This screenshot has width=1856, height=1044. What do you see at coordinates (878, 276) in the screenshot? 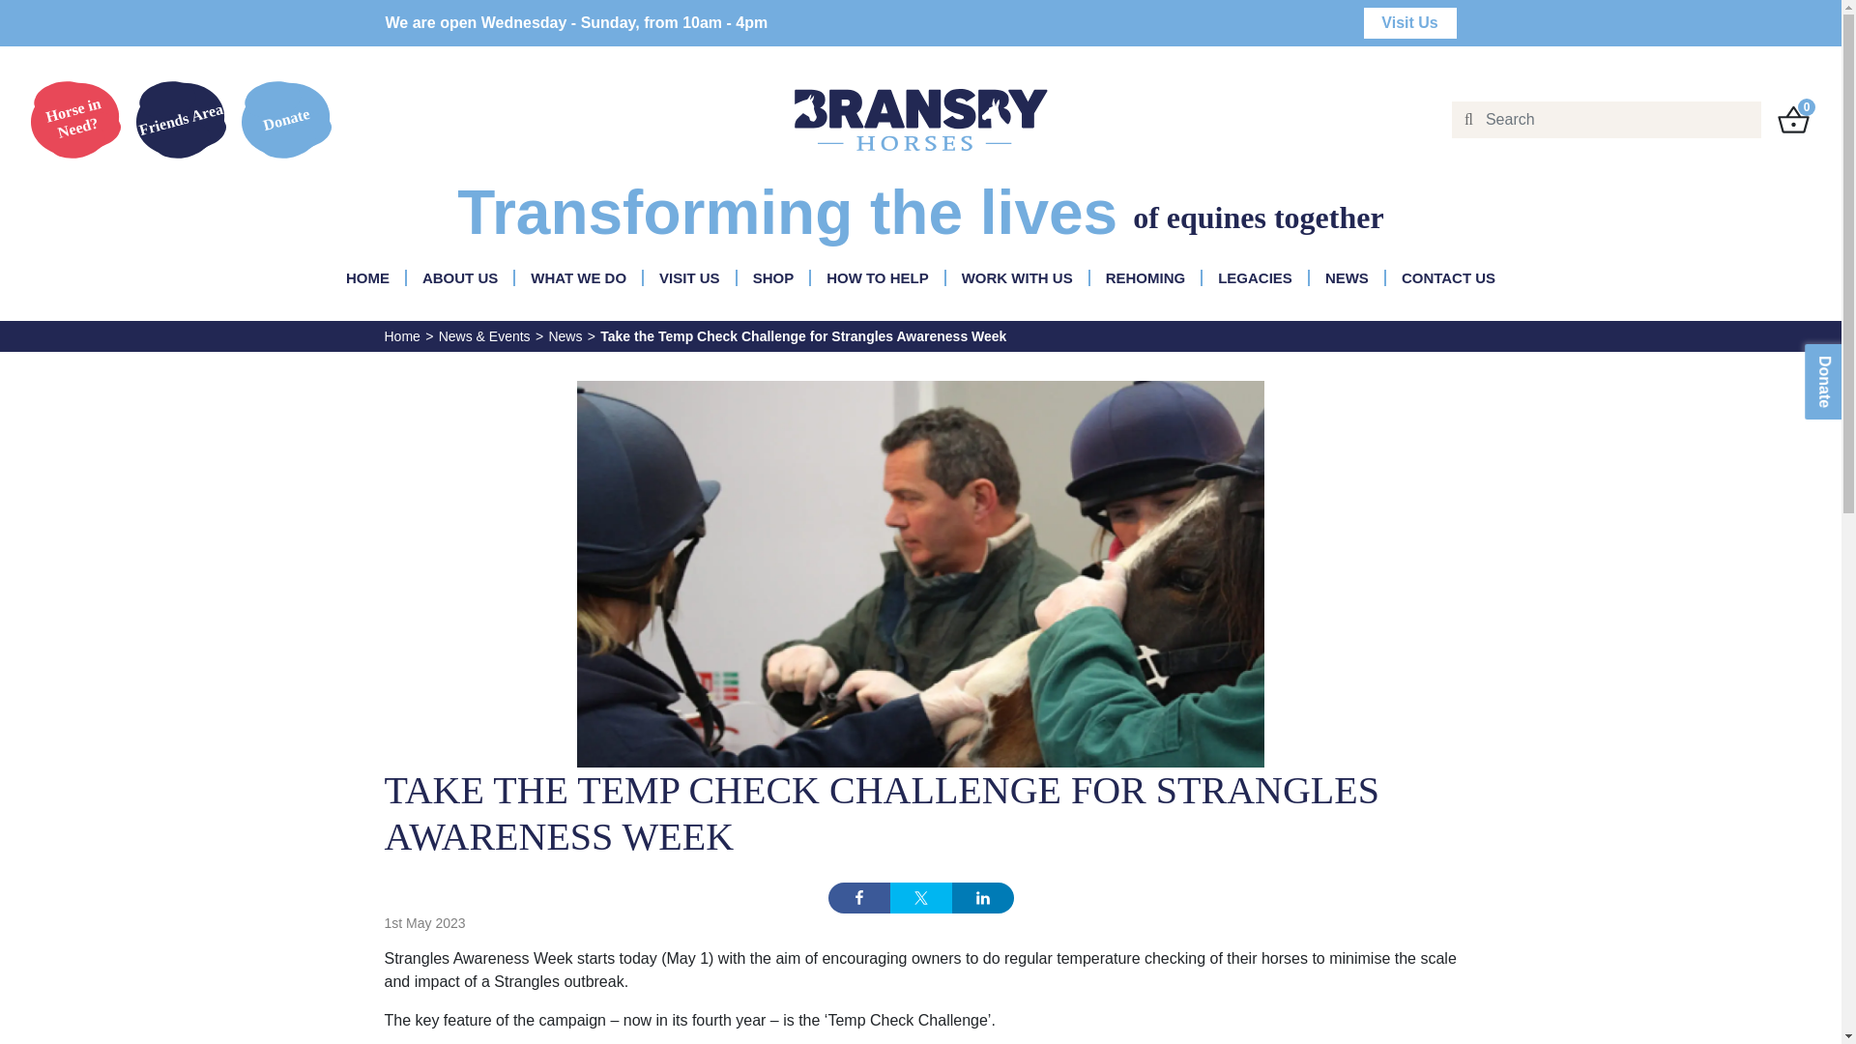
I see `HOW TO HELP` at bounding box center [878, 276].